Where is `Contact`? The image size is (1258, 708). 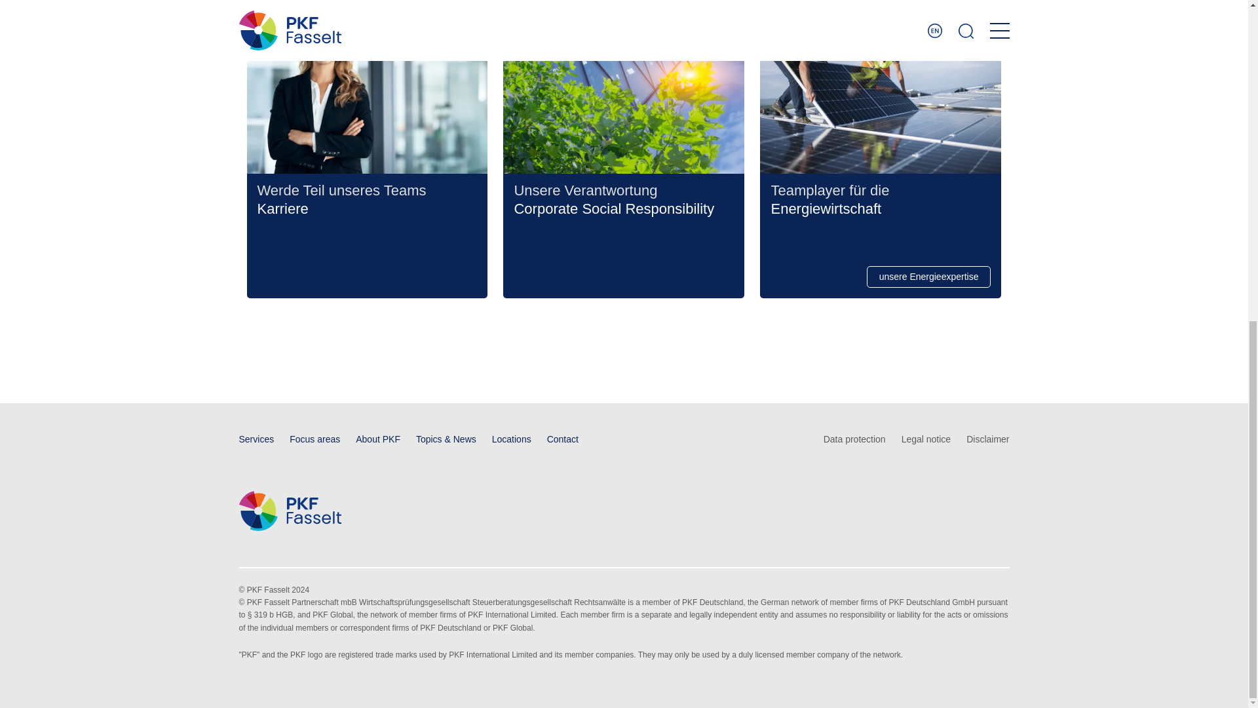
Contact is located at coordinates (563, 439).